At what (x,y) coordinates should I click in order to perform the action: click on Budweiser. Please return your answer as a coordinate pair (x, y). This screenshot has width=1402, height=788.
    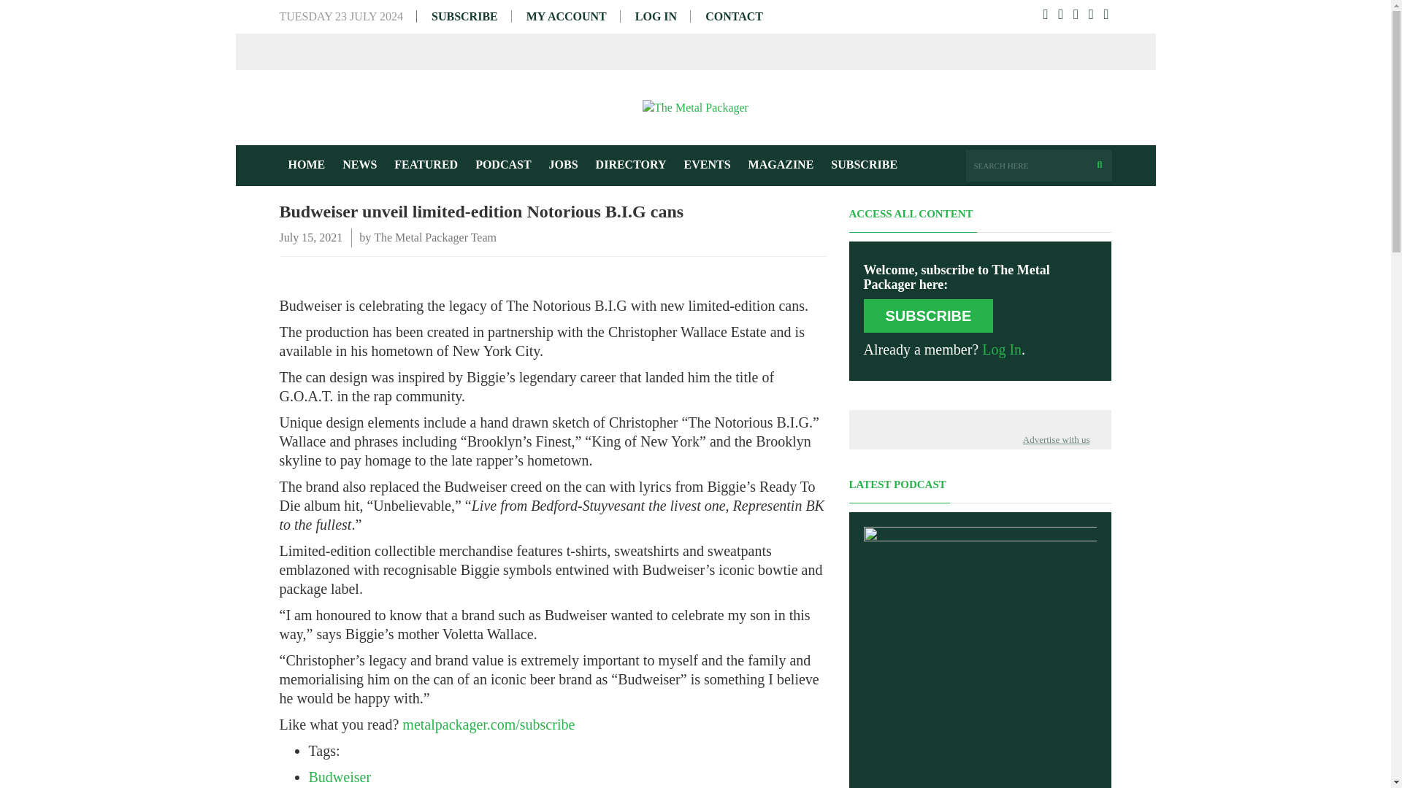
    Looking at the image, I should click on (340, 776).